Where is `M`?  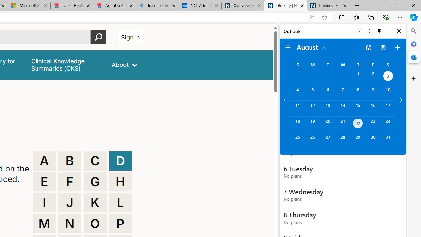
M is located at coordinates (44, 224).